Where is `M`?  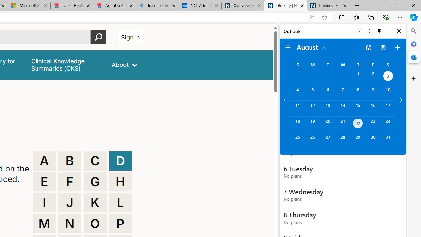
M is located at coordinates (44, 224).